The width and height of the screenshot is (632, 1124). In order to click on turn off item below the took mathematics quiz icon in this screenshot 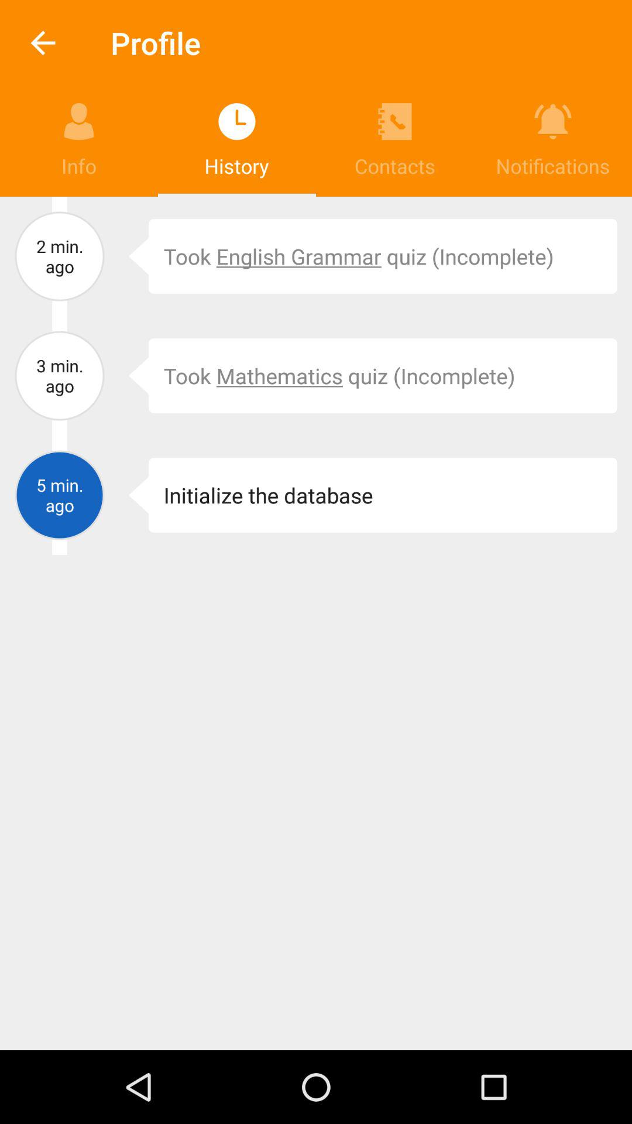, I will do `click(130, 495)`.